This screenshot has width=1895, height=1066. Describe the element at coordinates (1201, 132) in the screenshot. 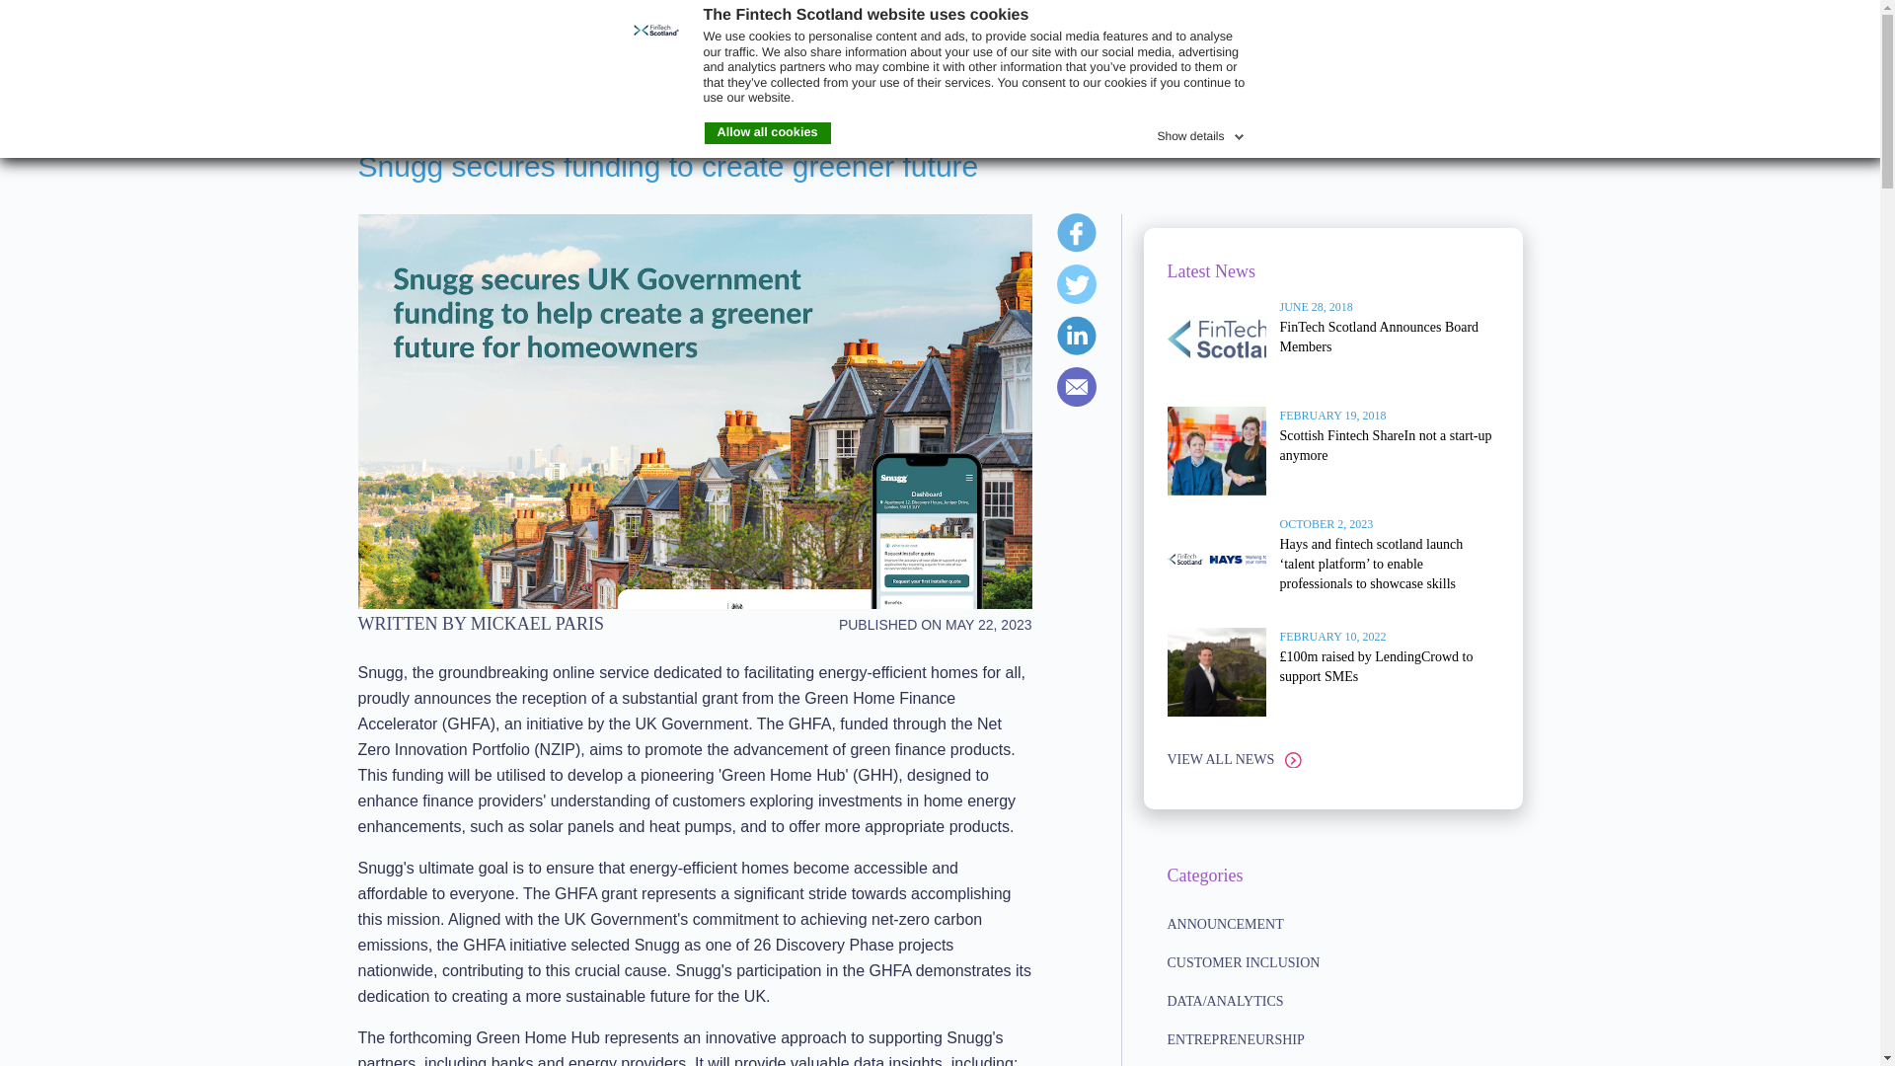

I see `Show details` at that location.